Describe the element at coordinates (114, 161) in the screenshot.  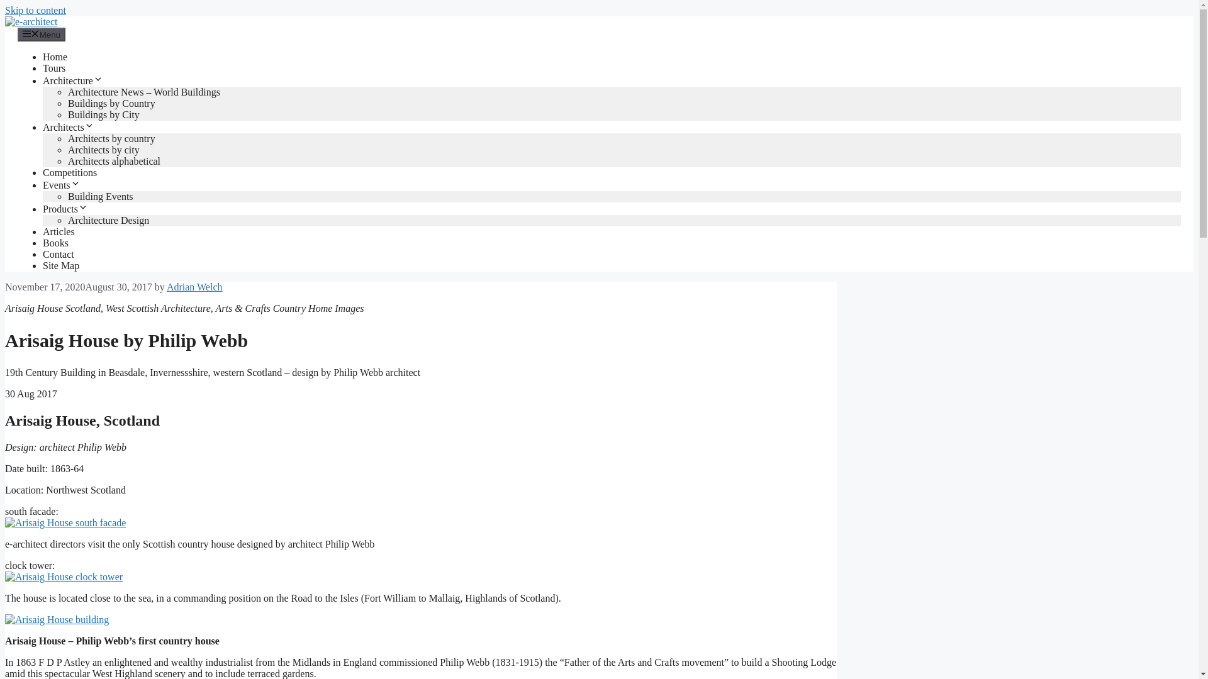
I see `Architects alphabetical` at that location.